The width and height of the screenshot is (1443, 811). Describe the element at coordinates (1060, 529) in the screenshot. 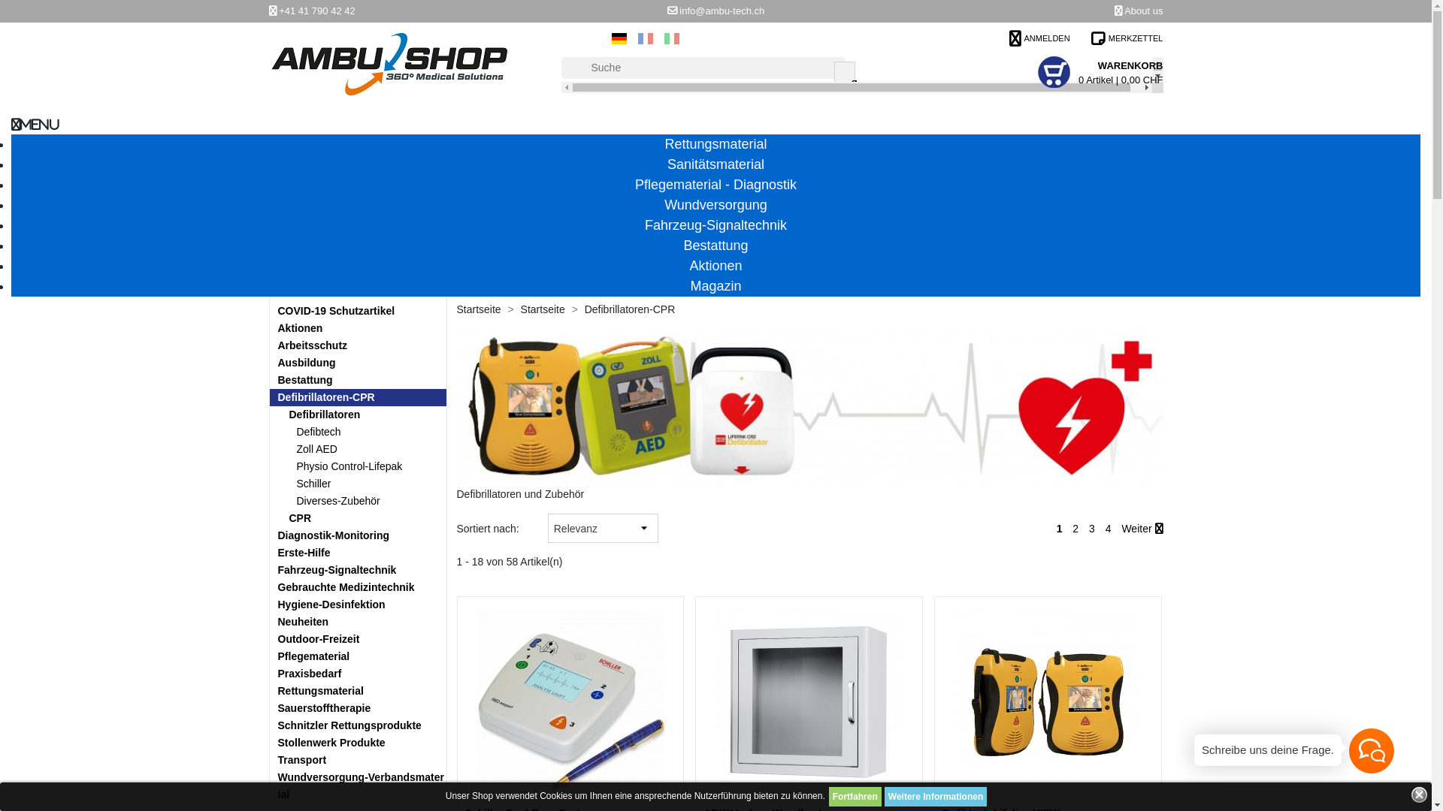

I see `1` at that location.